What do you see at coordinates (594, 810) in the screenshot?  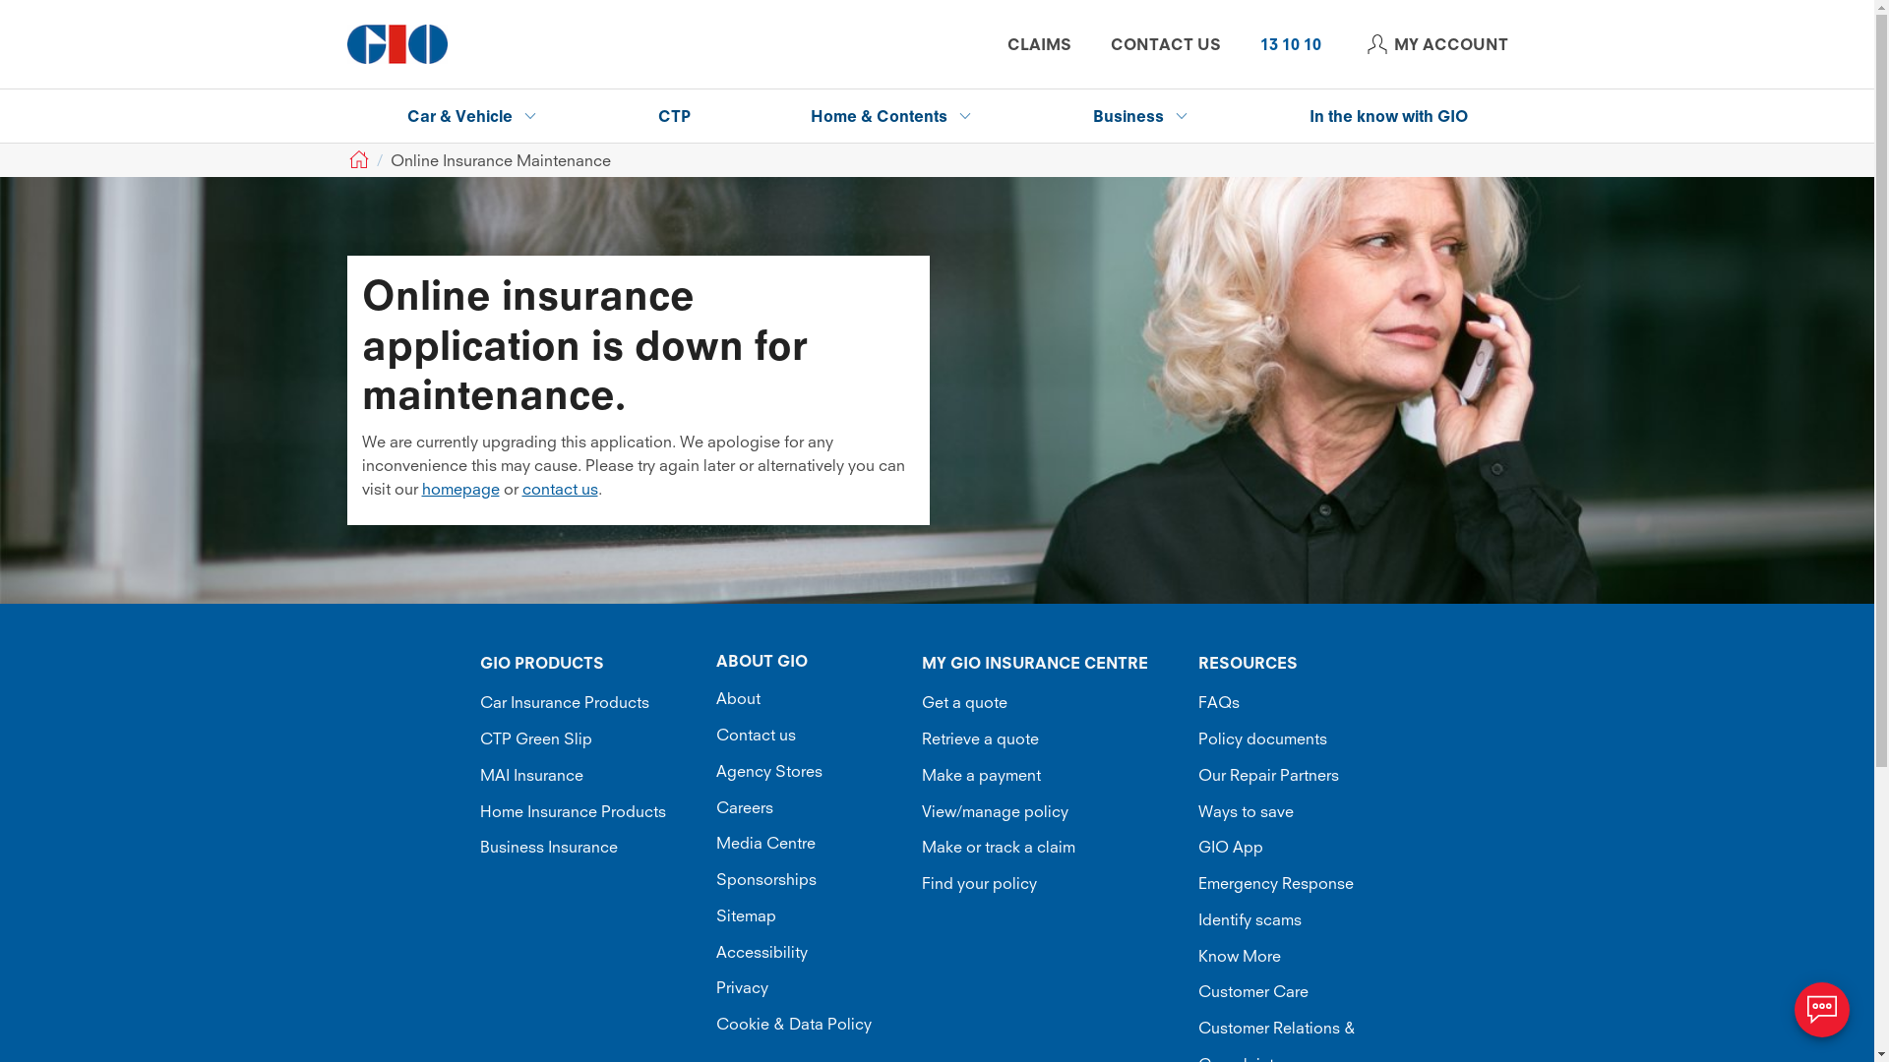 I see `Home Insurance Products` at bounding box center [594, 810].